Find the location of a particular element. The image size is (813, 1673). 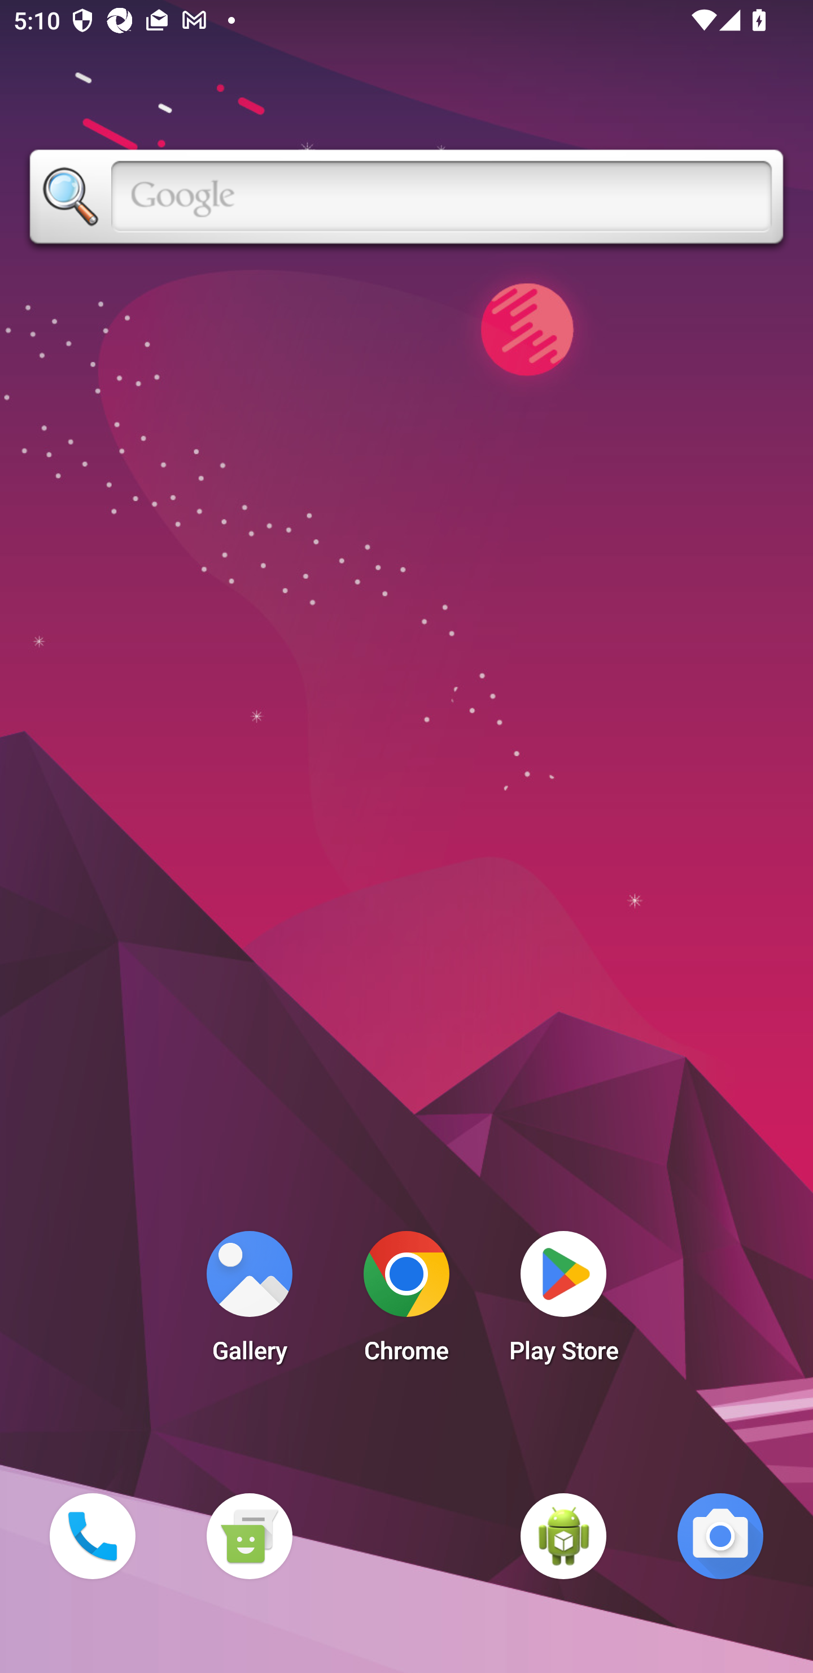

Chrome is located at coordinates (406, 1302).